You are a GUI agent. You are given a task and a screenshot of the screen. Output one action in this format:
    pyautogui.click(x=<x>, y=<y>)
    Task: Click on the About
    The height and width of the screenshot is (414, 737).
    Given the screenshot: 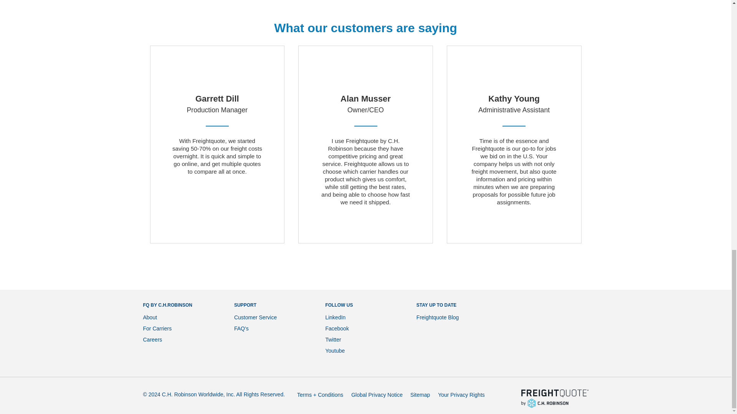 What is the action you would take?
    pyautogui.click(x=150, y=317)
    